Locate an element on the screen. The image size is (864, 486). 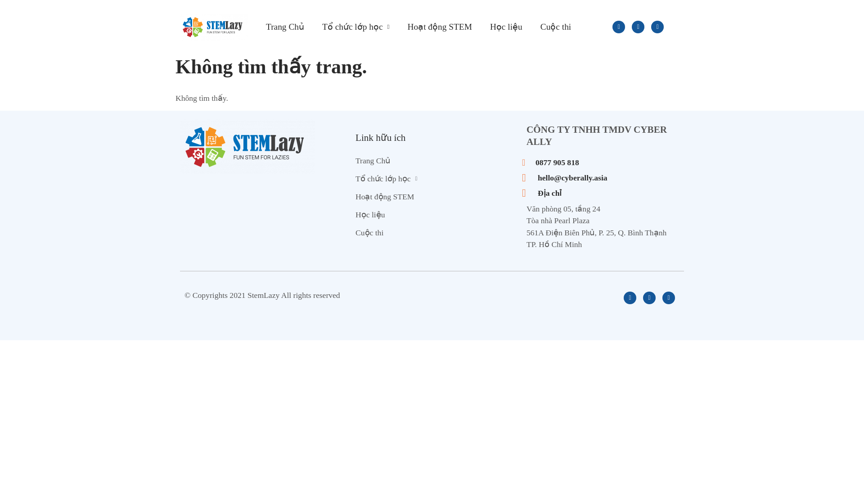
0877 905 818 is located at coordinates (603, 162).